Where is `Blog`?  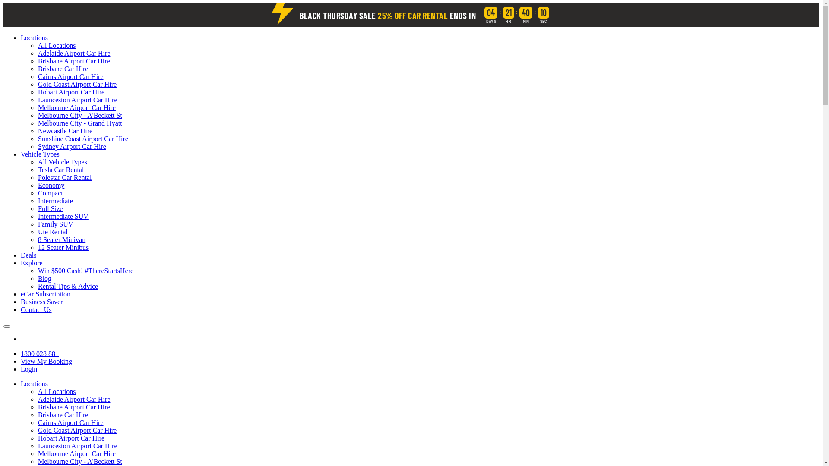
Blog is located at coordinates (45, 279).